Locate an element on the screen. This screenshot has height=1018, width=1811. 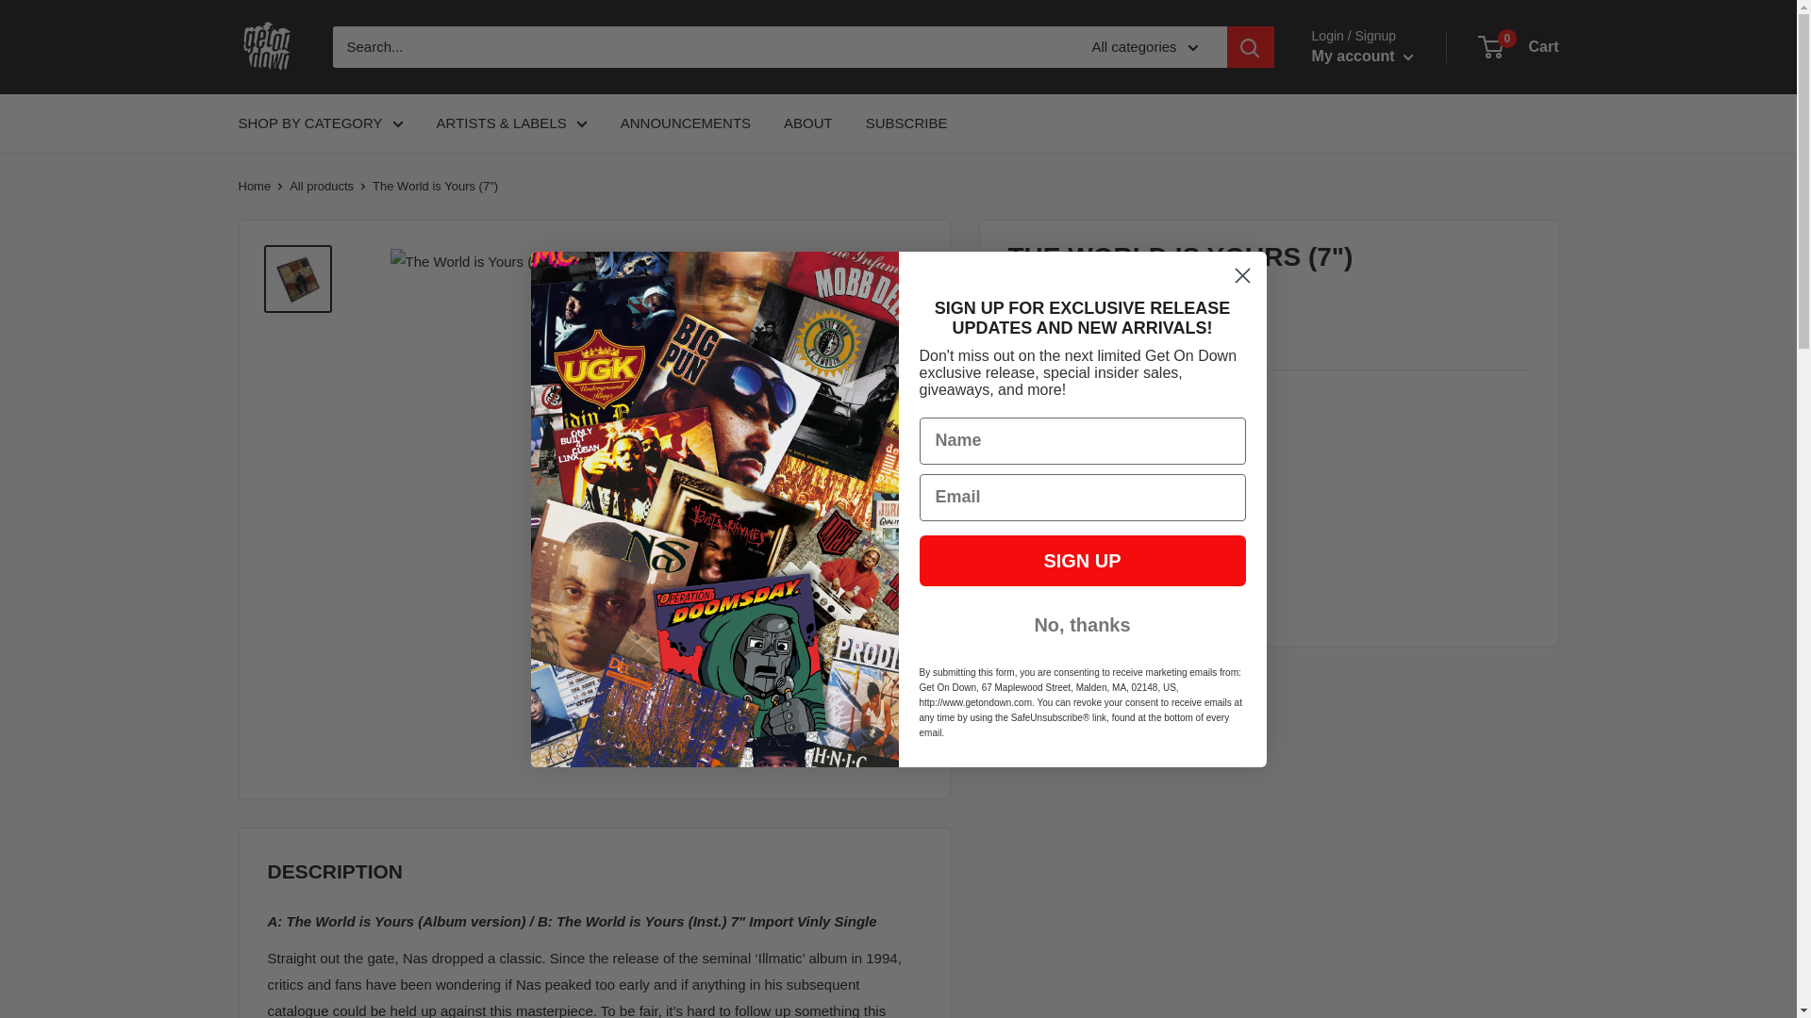
Decrease quantity by 1 is located at coordinates (1101, 468).